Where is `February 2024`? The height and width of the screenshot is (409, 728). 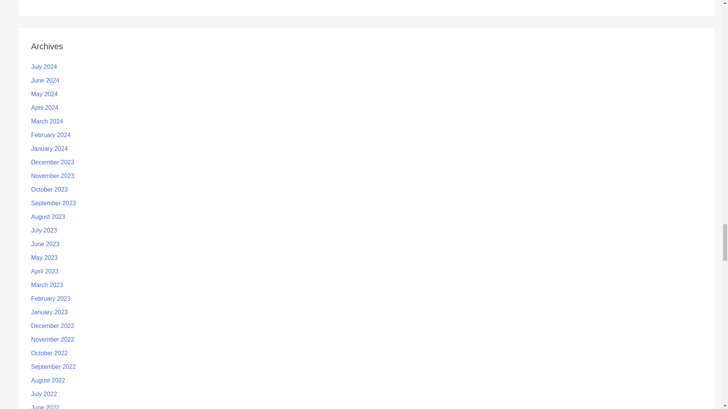 February 2024 is located at coordinates (51, 135).